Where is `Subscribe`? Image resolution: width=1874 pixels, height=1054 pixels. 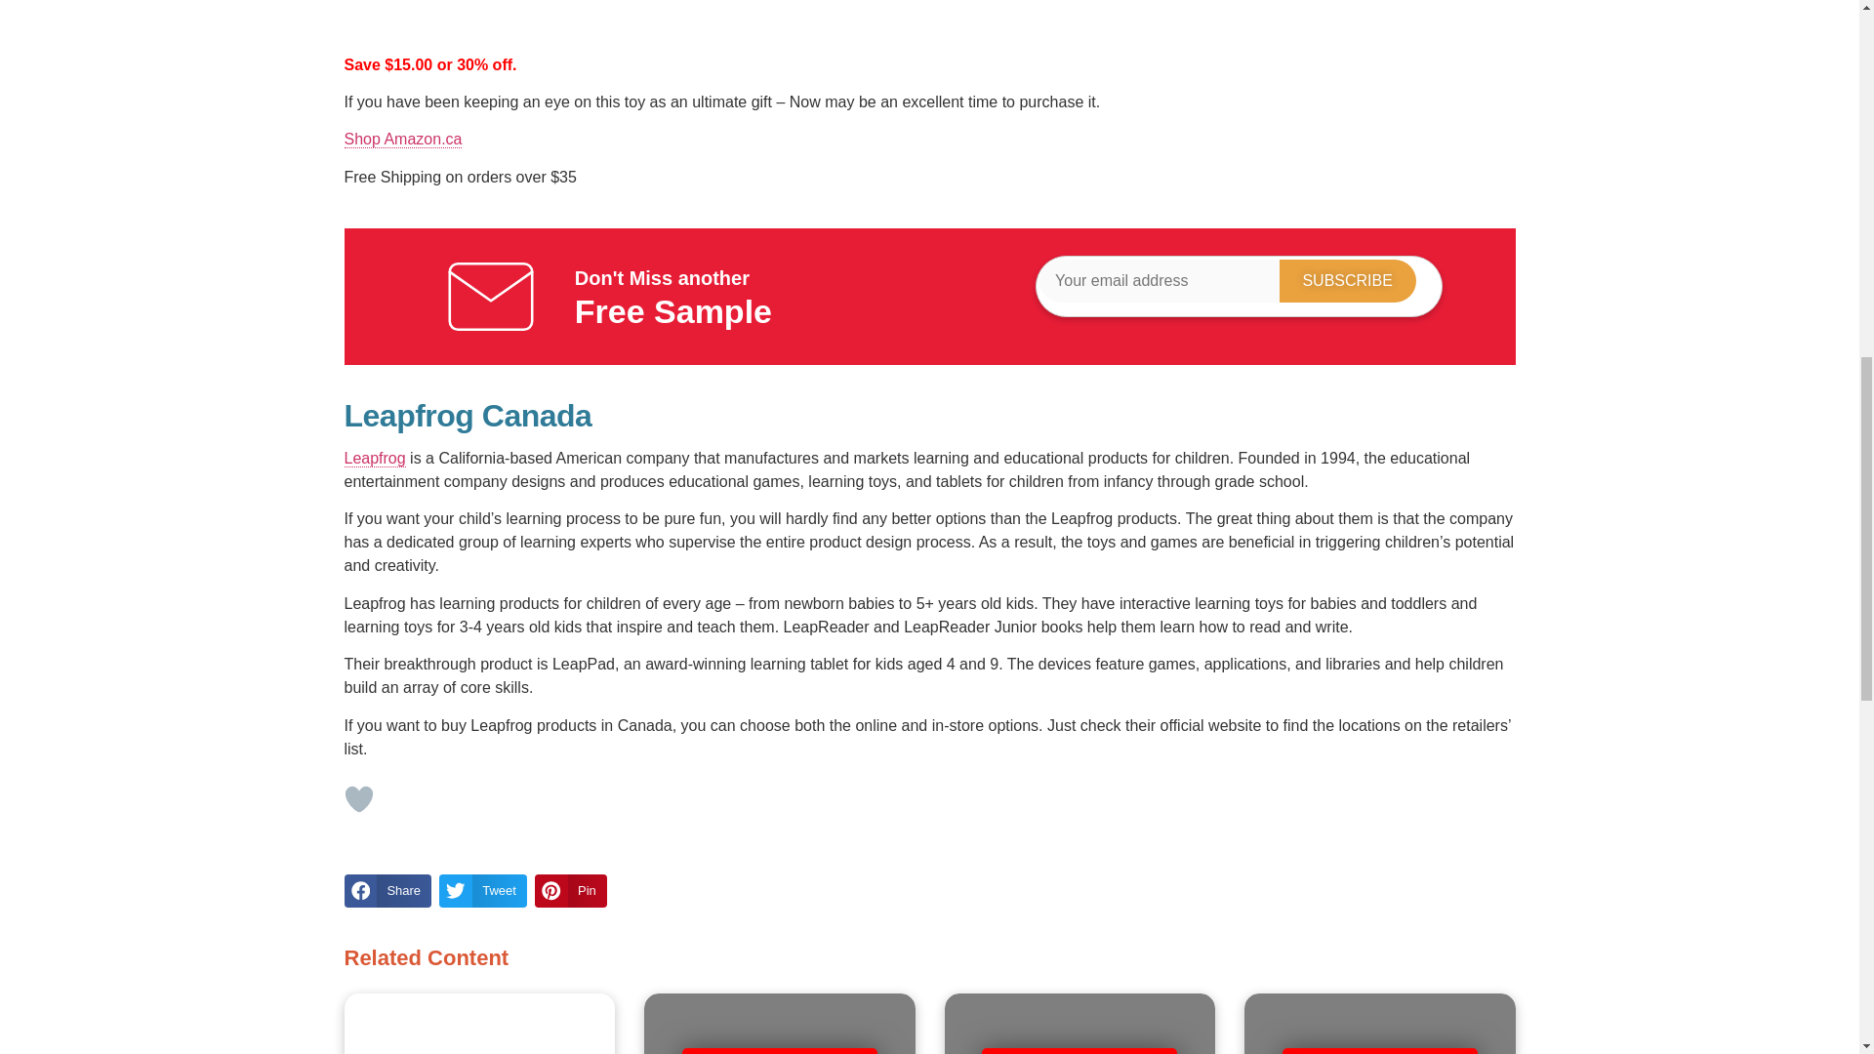
Subscribe is located at coordinates (1348, 280).